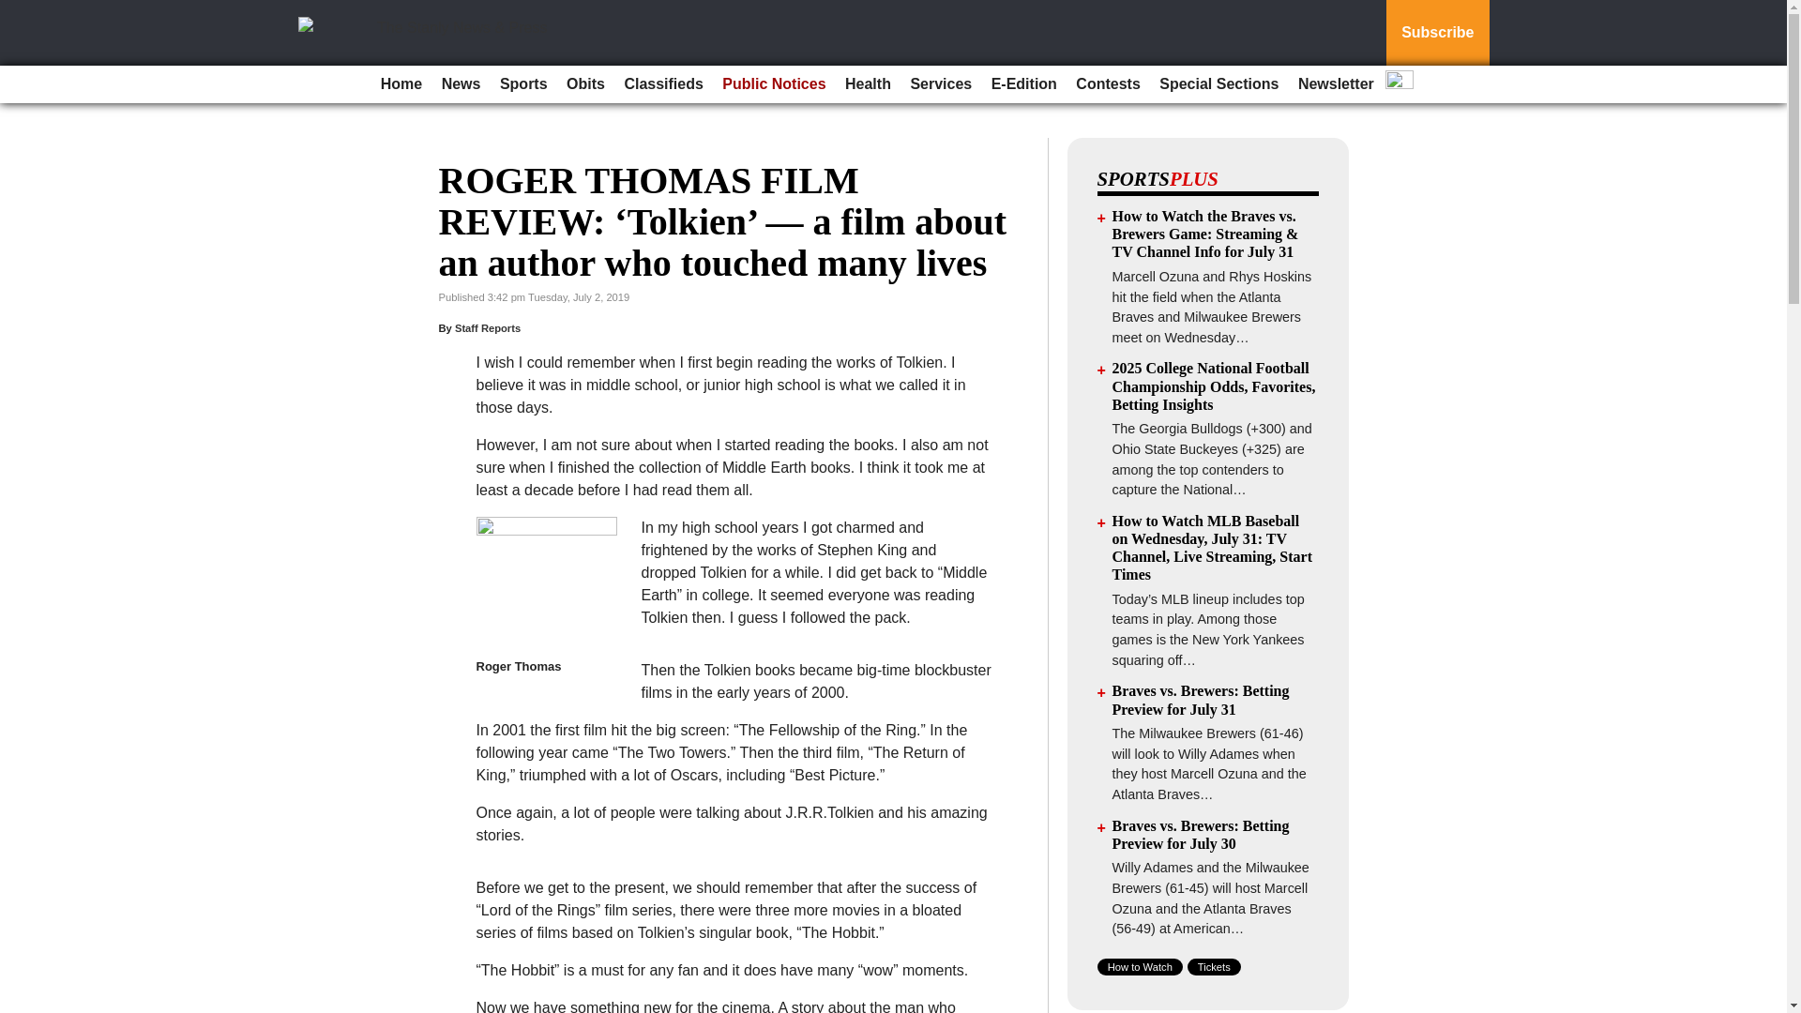  What do you see at coordinates (461, 84) in the screenshot?
I see `News` at bounding box center [461, 84].